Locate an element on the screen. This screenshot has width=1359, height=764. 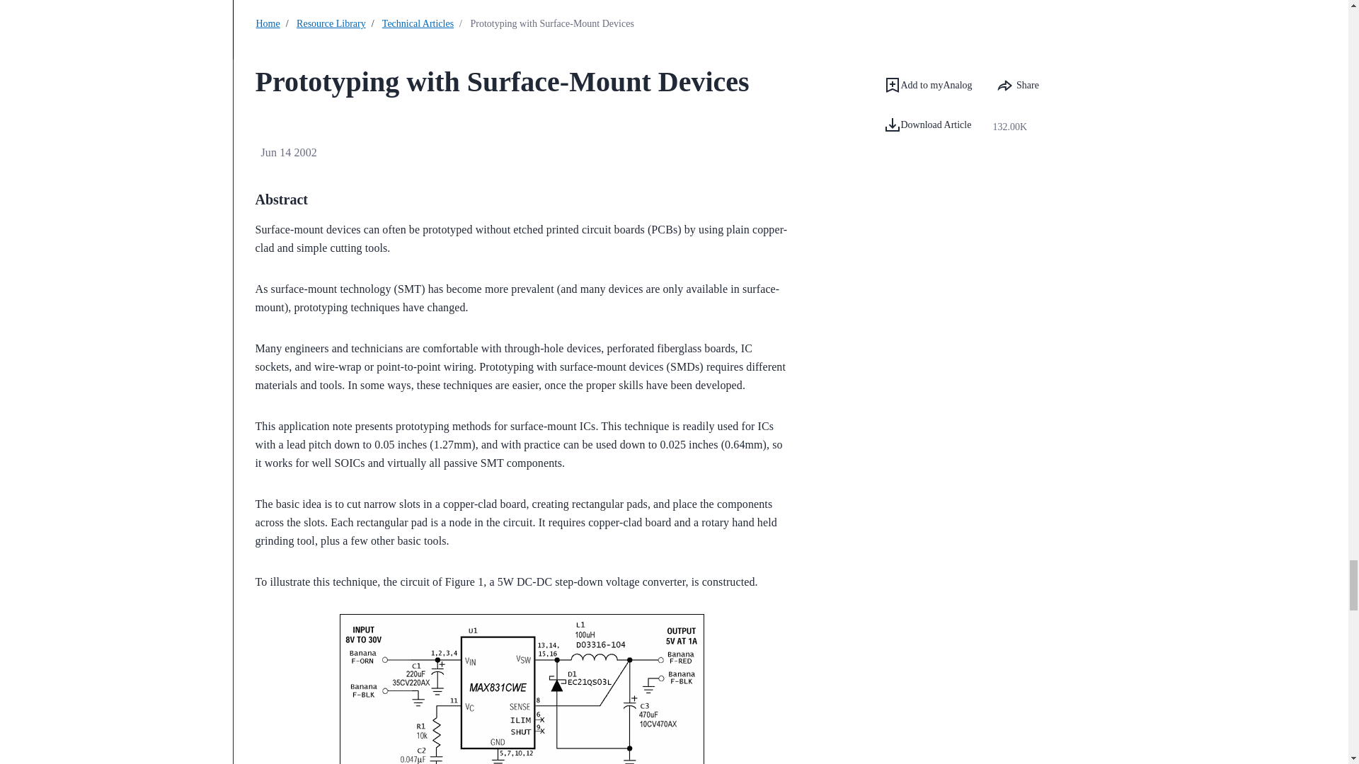
Resource Library is located at coordinates (331, 23).